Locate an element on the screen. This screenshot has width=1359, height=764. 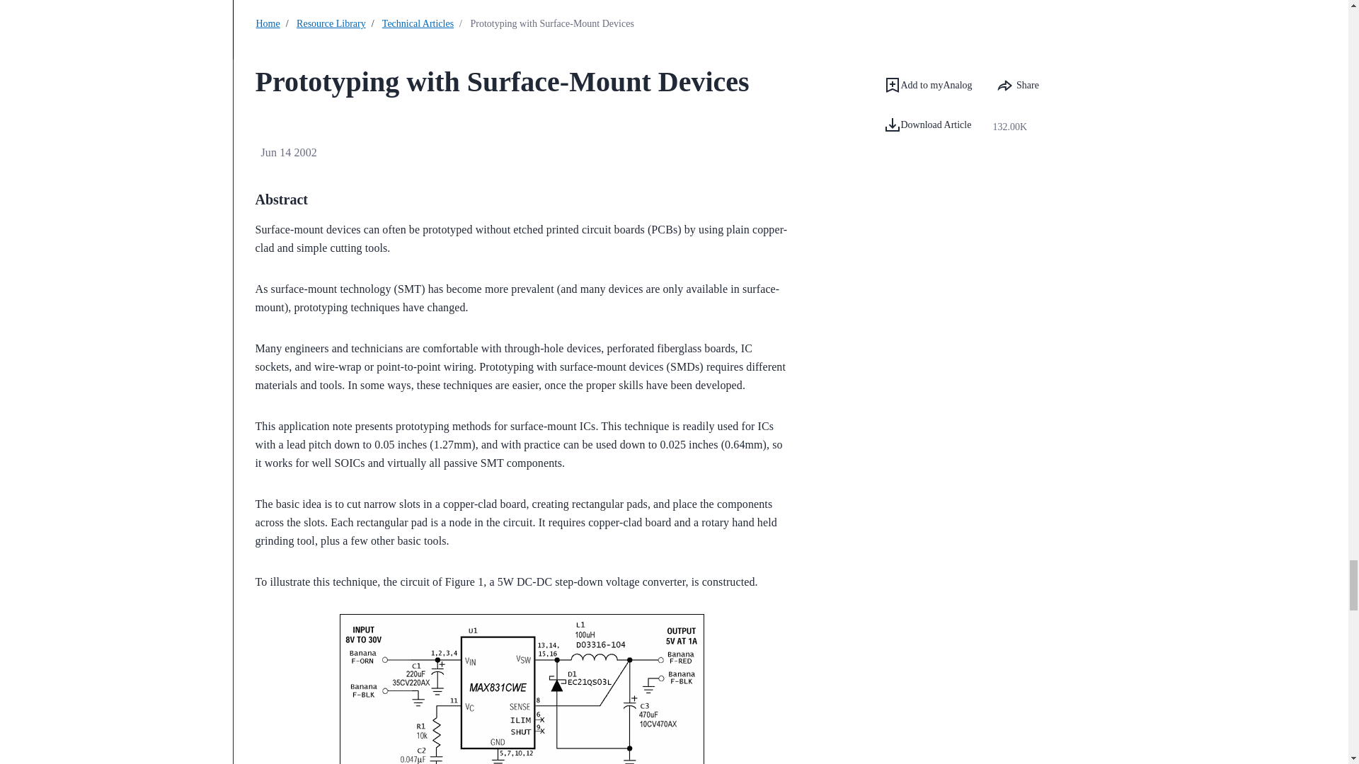
Resource Library is located at coordinates (331, 23).